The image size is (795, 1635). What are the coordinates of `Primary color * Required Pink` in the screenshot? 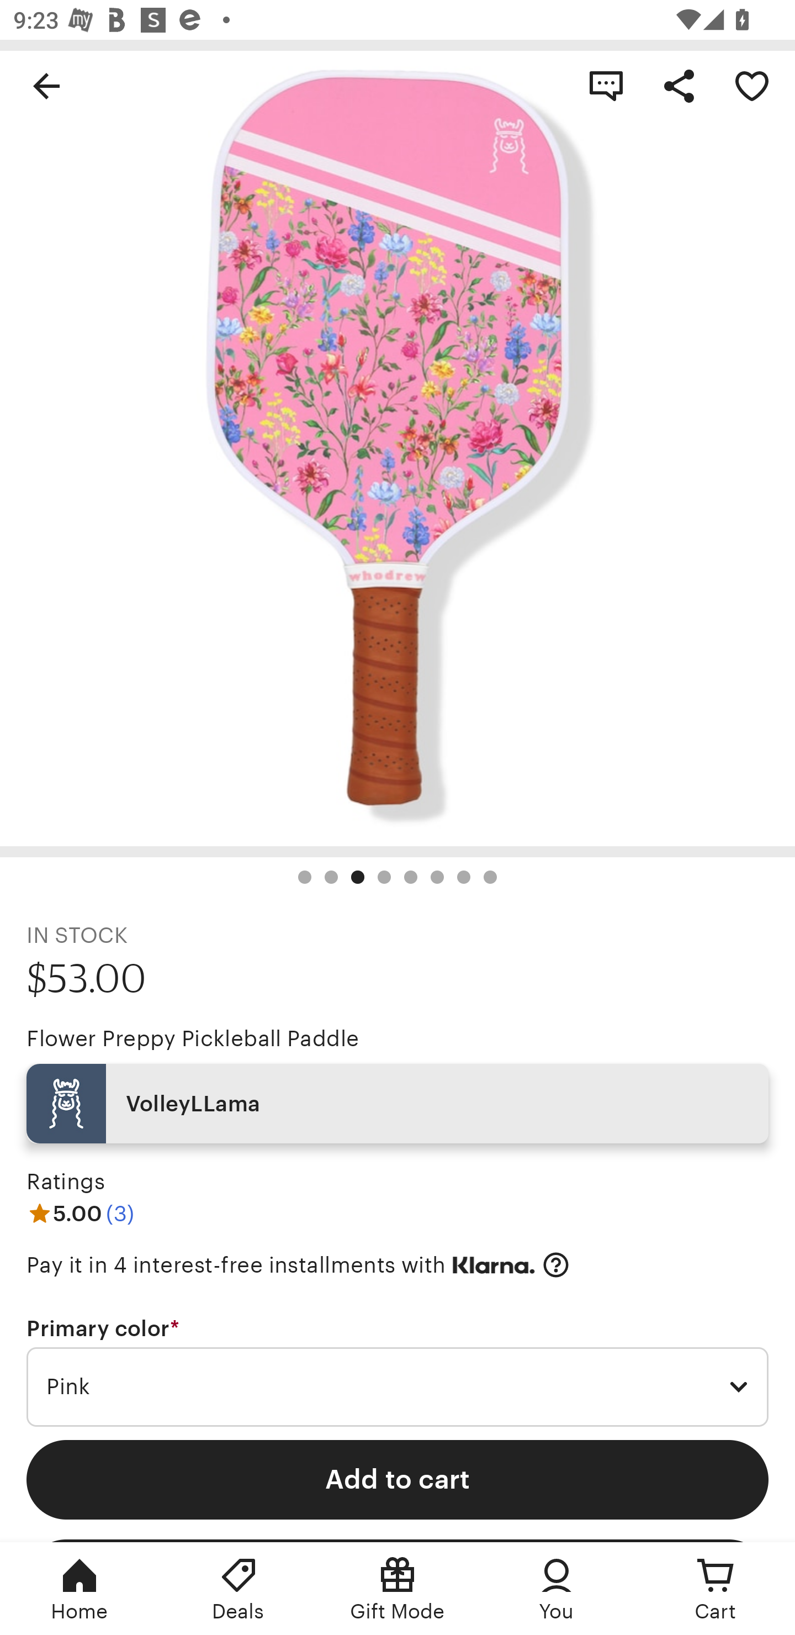 It's located at (397, 1372).